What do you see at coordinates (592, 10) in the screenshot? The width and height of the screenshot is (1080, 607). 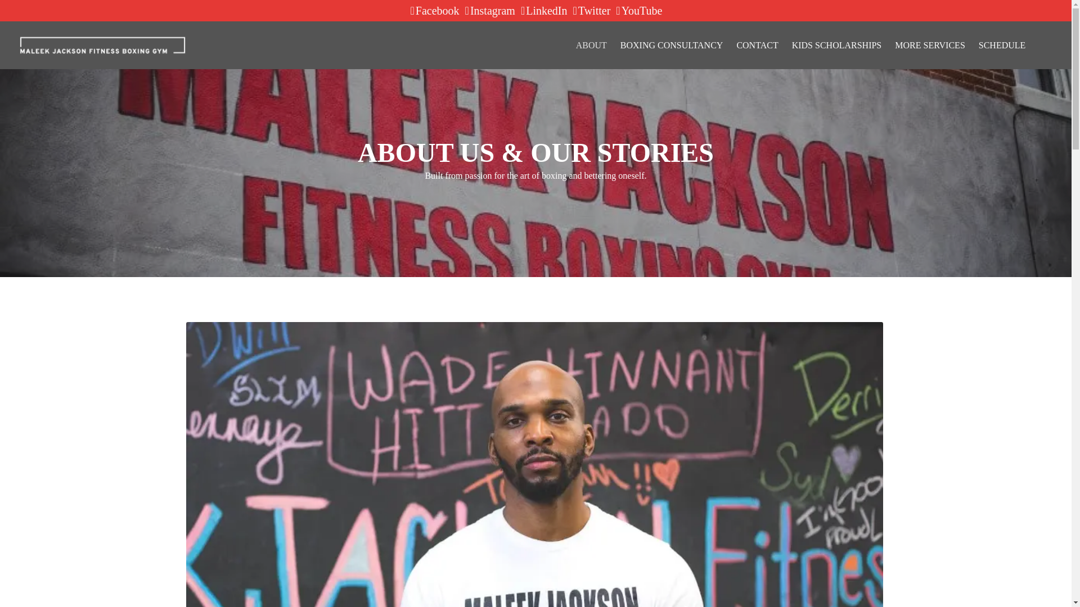 I see `Twitter` at bounding box center [592, 10].